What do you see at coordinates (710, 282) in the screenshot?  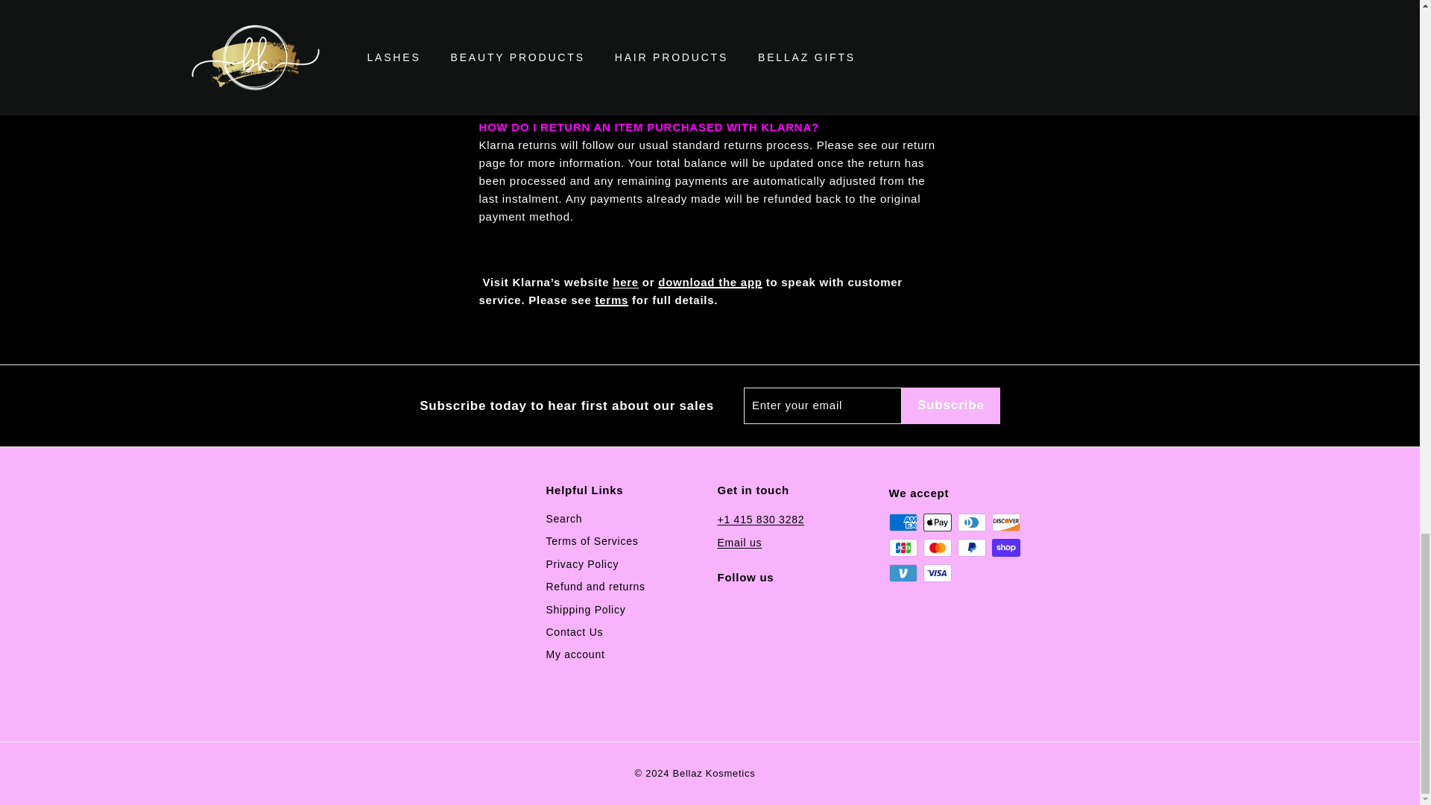 I see `download the app` at bounding box center [710, 282].